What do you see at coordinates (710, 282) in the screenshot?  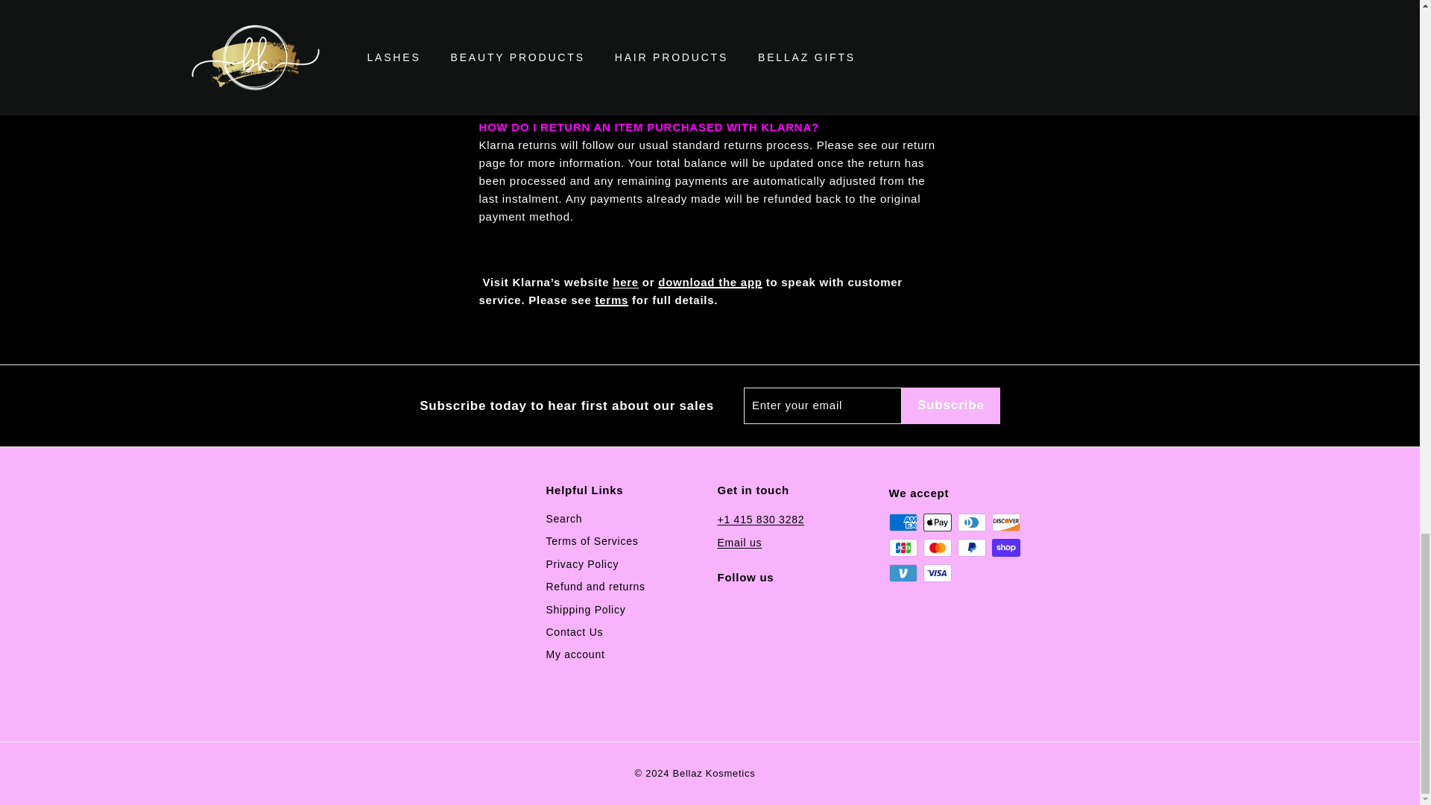 I see `download the app` at bounding box center [710, 282].